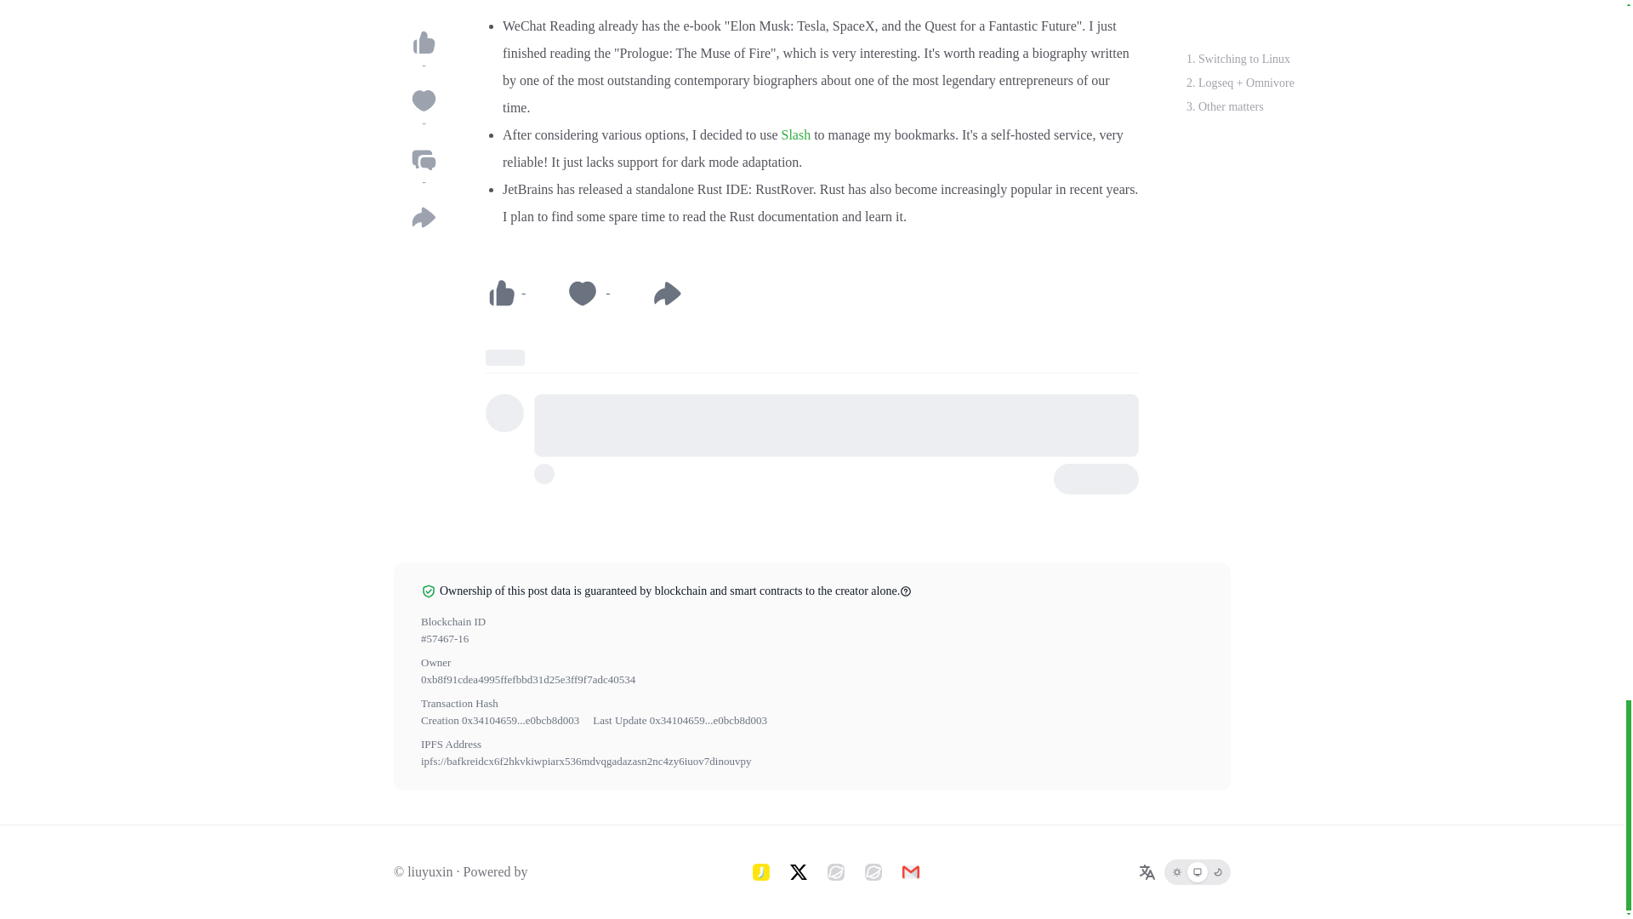 Image resolution: width=1633 pixels, height=919 pixels. What do you see at coordinates (588, 293) in the screenshot?
I see `-` at bounding box center [588, 293].